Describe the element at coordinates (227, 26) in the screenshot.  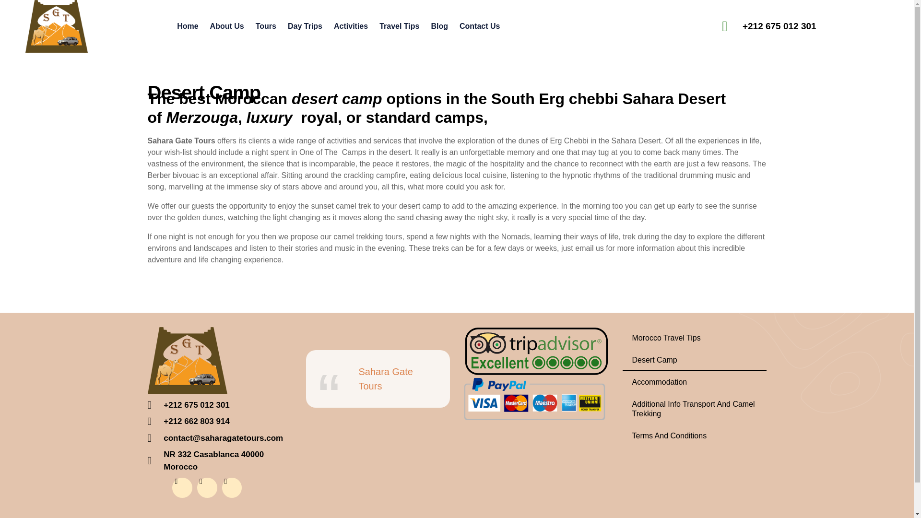
I see `About Us` at that location.